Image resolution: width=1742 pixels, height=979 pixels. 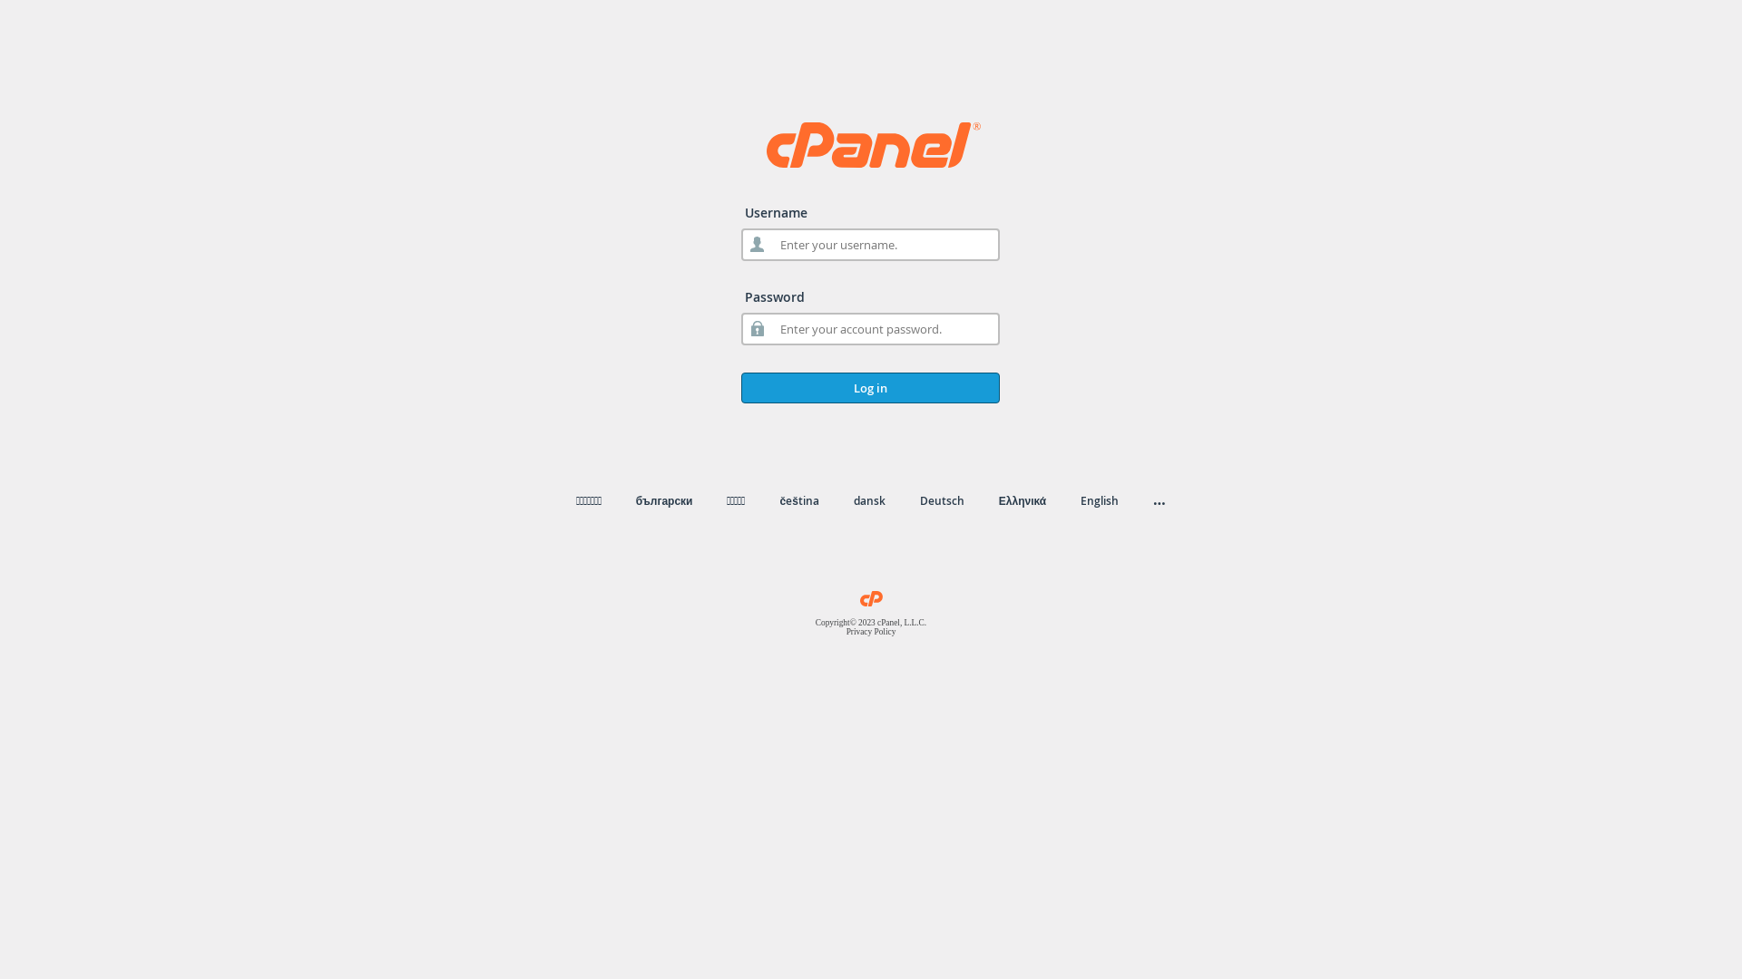 I want to click on English, so click(x=1100, y=500).